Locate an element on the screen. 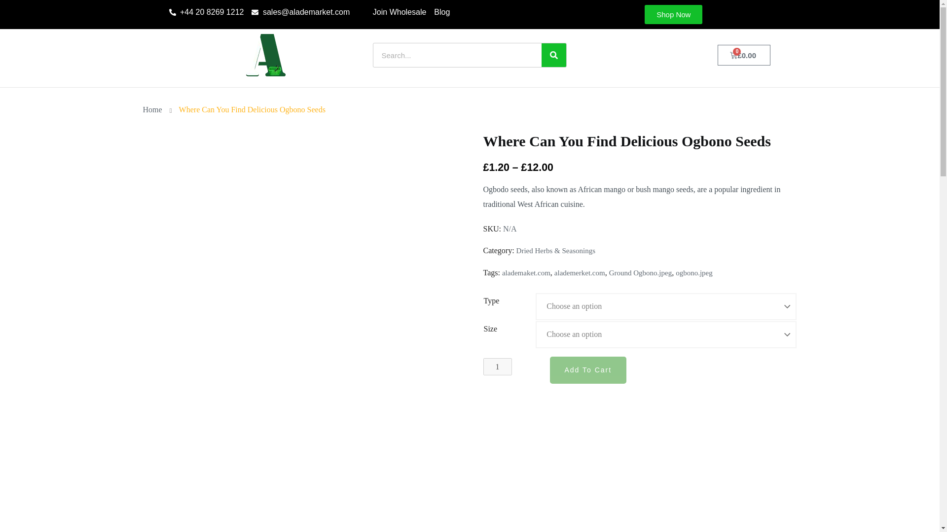 The width and height of the screenshot is (947, 532). Blog is located at coordinates (442, 12).